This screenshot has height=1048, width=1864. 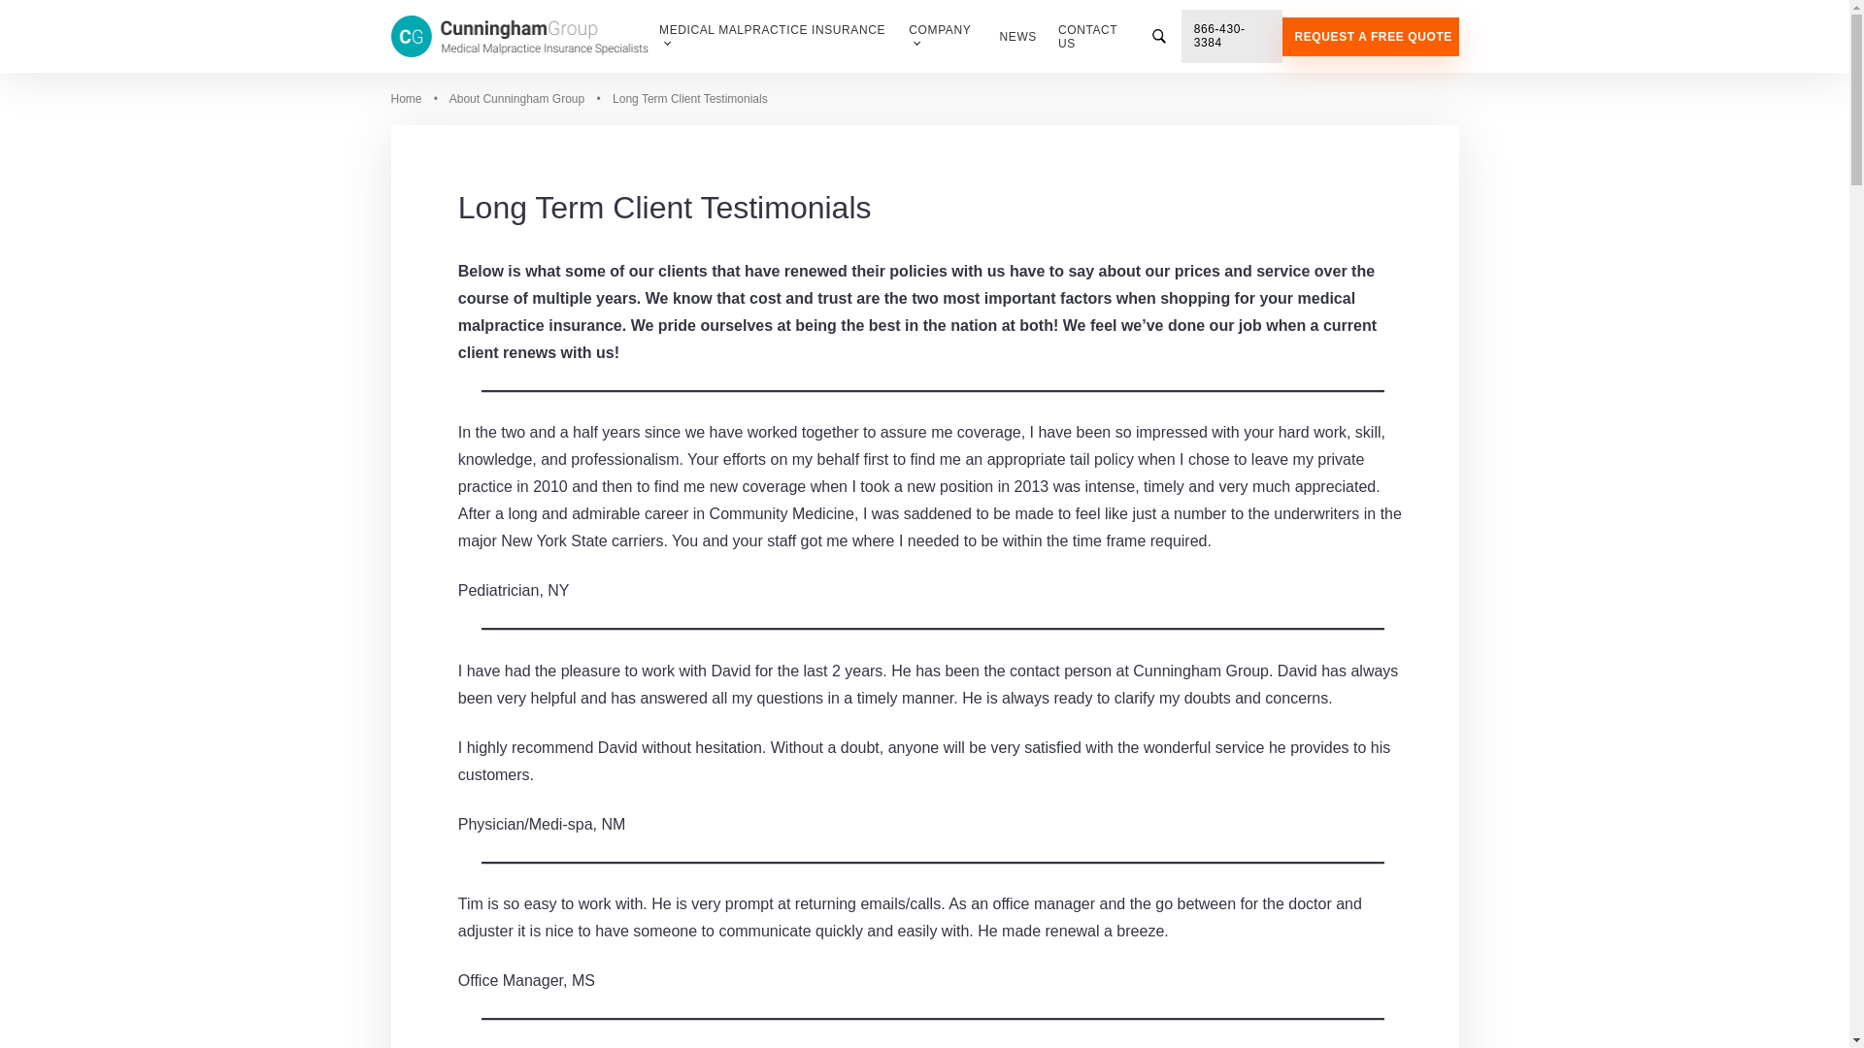 What do you see at coordinates (943, 37) in the screenshot?
I see `COMPANY` at bounding box center [943, 37].